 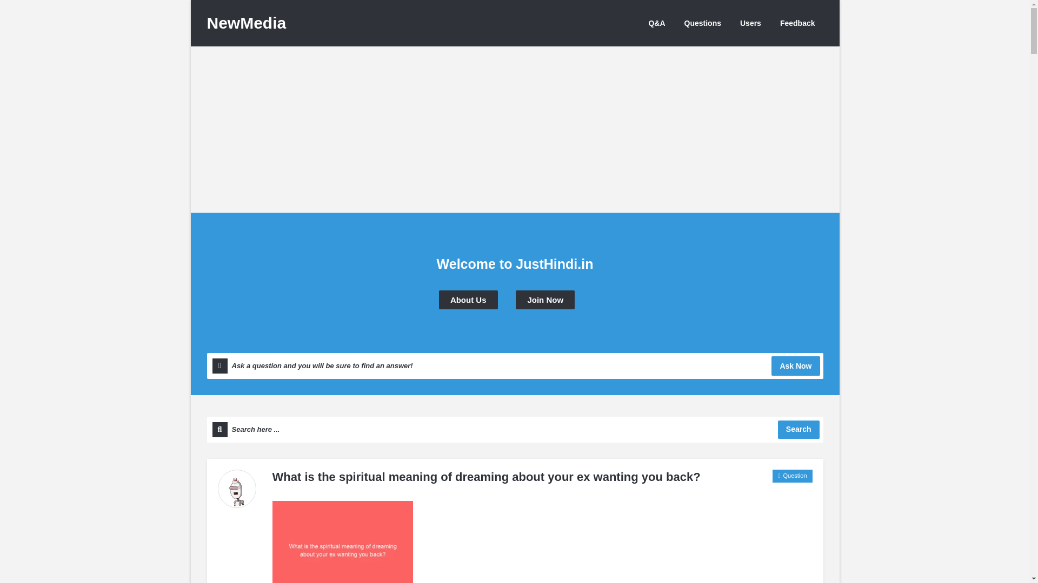 What do you see at coordinates (703, 23) in the screenshot?
I see `Questions` at bounding box center [703, 23].